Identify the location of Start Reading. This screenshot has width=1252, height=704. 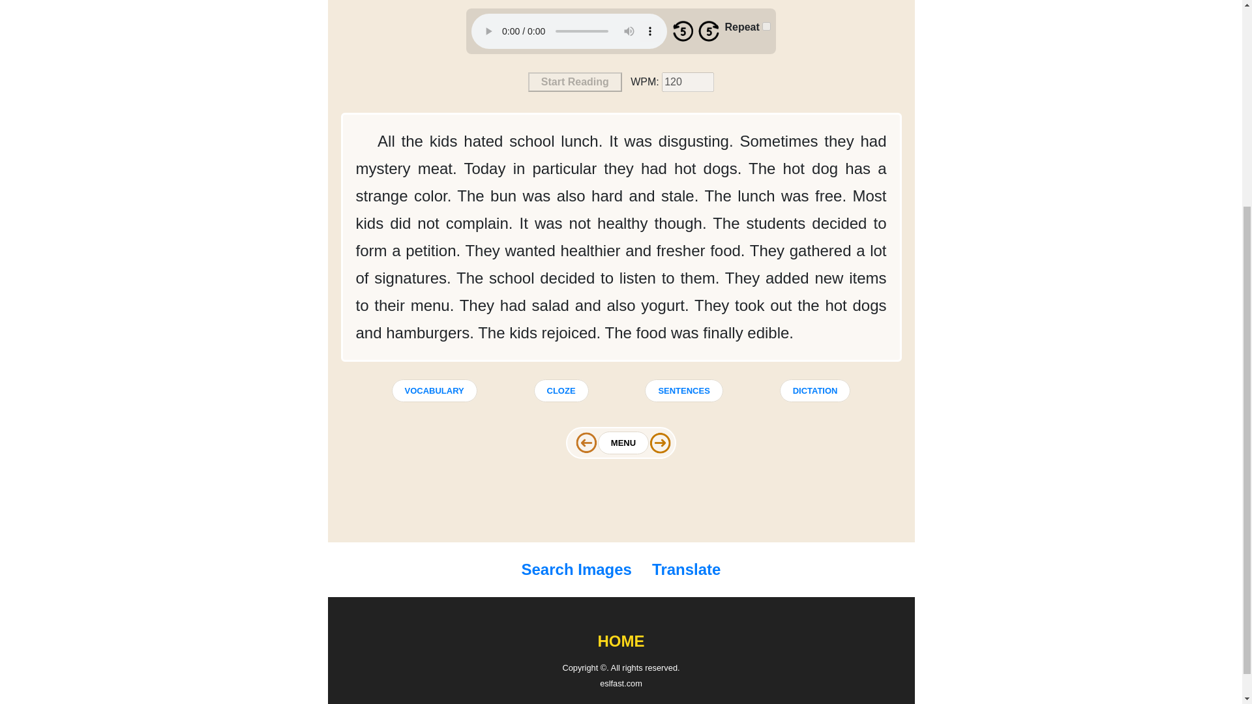
(575, 82).